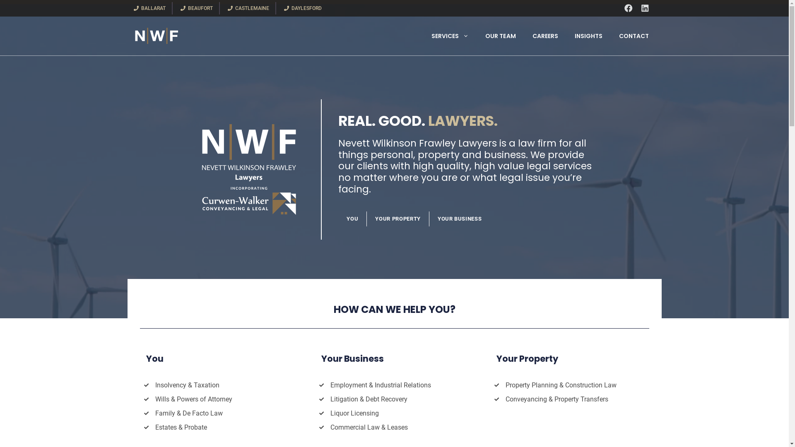 This screenshot has height=447, width=795. I want to click on YOUR PROPERTY, so click(398, 219).